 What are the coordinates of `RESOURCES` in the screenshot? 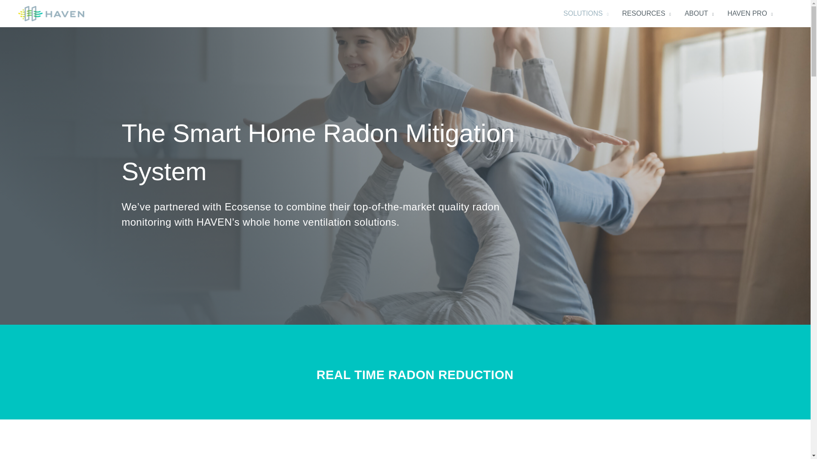 It's located at (646, 14).